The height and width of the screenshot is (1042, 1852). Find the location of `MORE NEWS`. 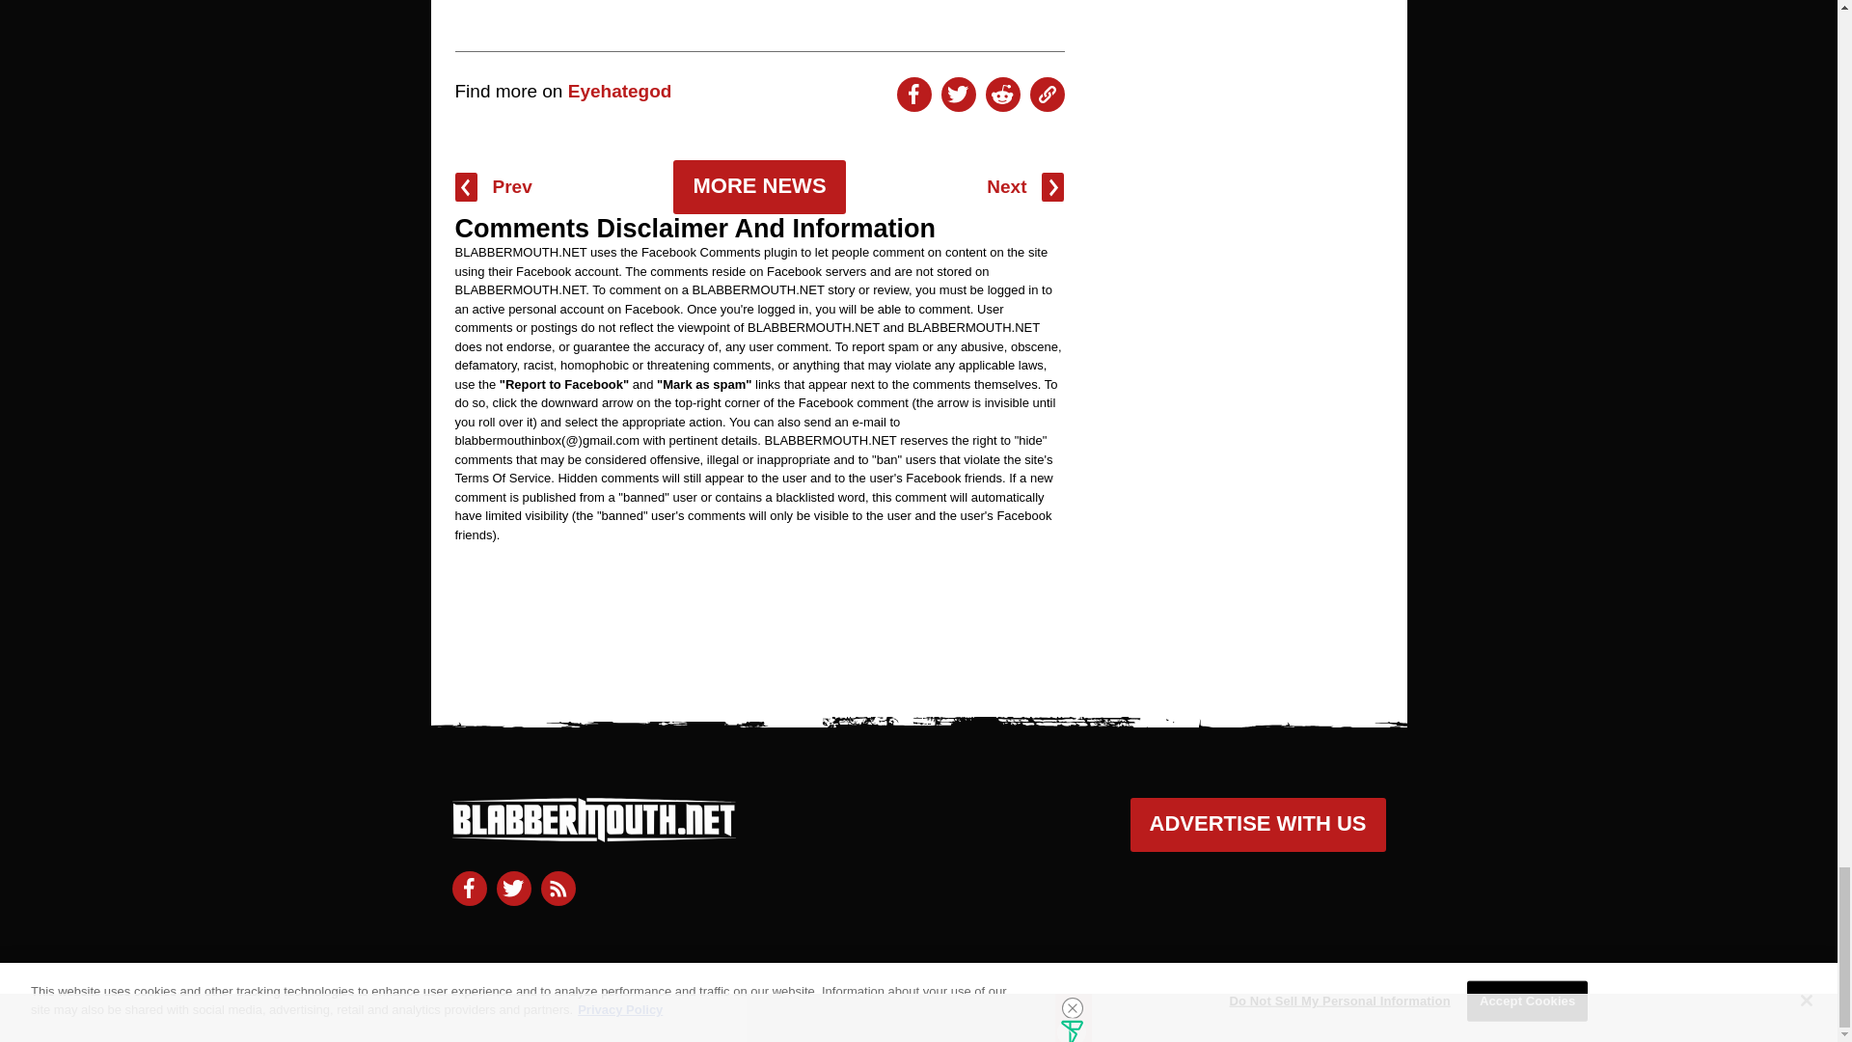

MORE NEWS is located at coordinates (758, 187).